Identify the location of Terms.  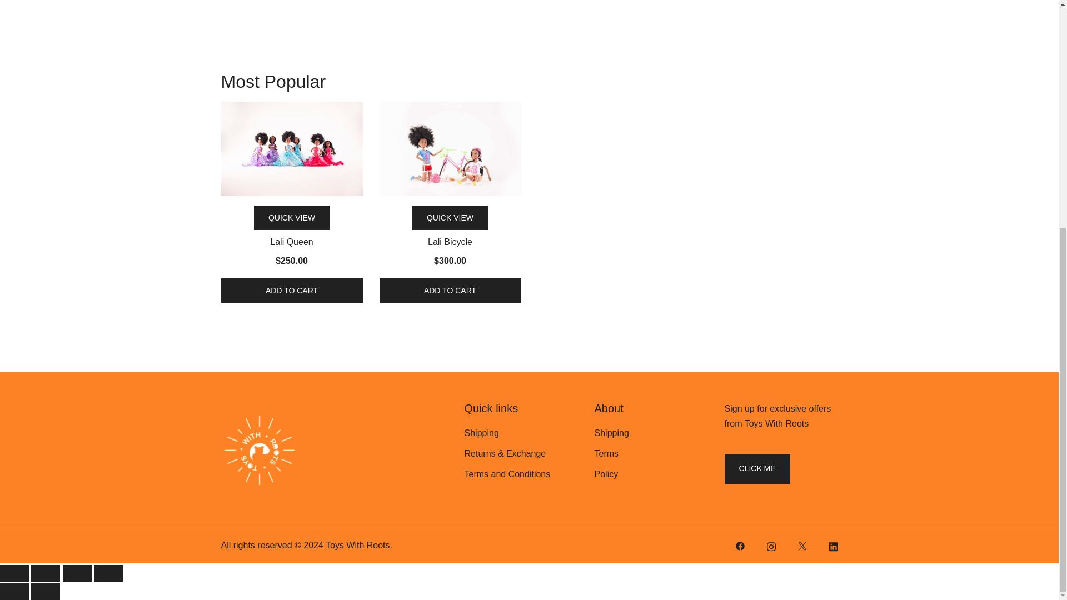
(606, 453).